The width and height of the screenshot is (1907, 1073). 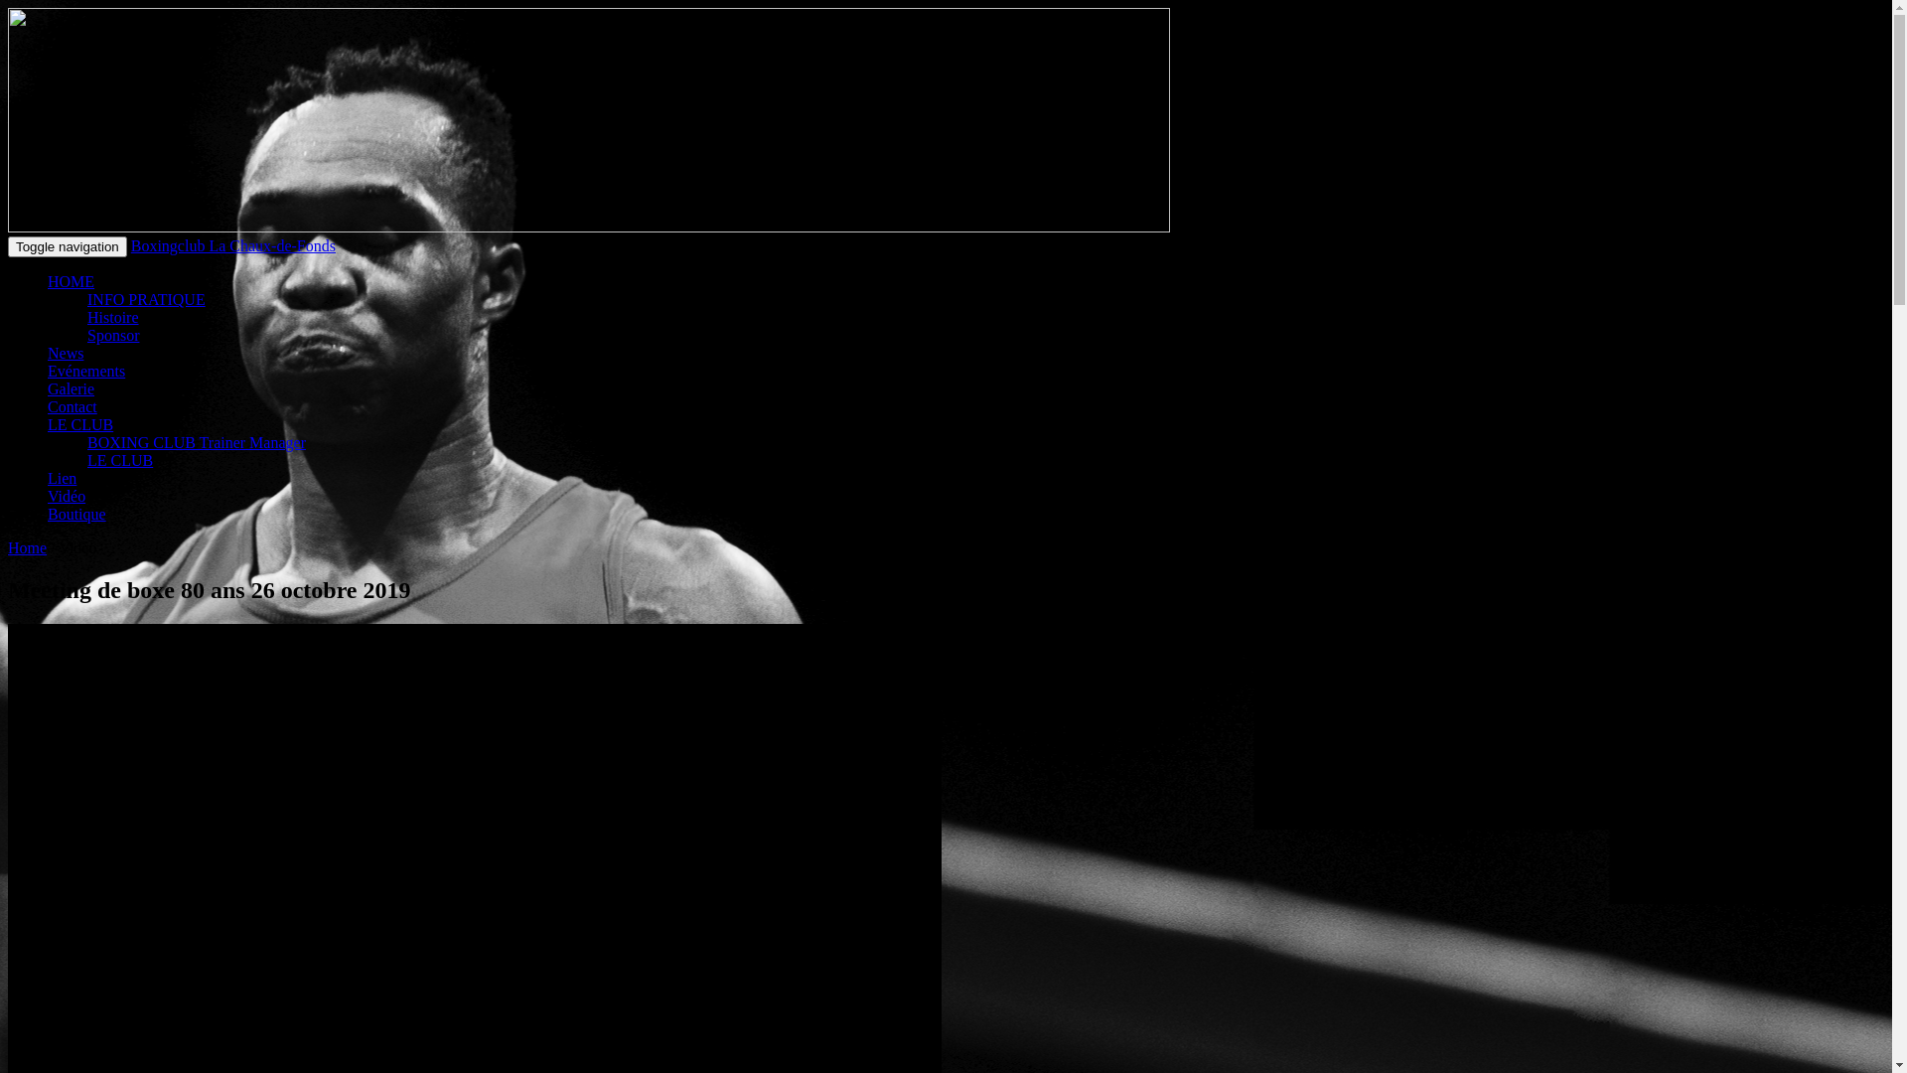 I want to click on LE CLUB, so click(x=120, y=461).